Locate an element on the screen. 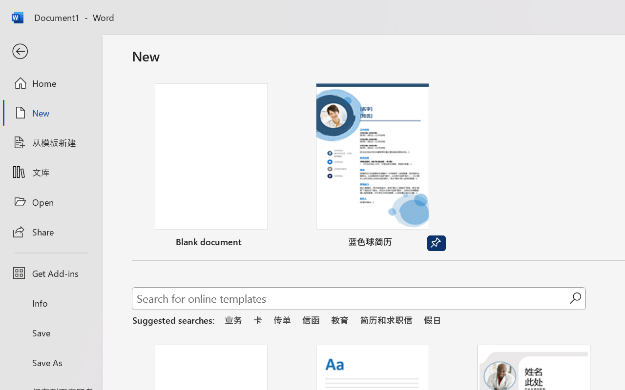  Save As is located at coordinates (51, 362).